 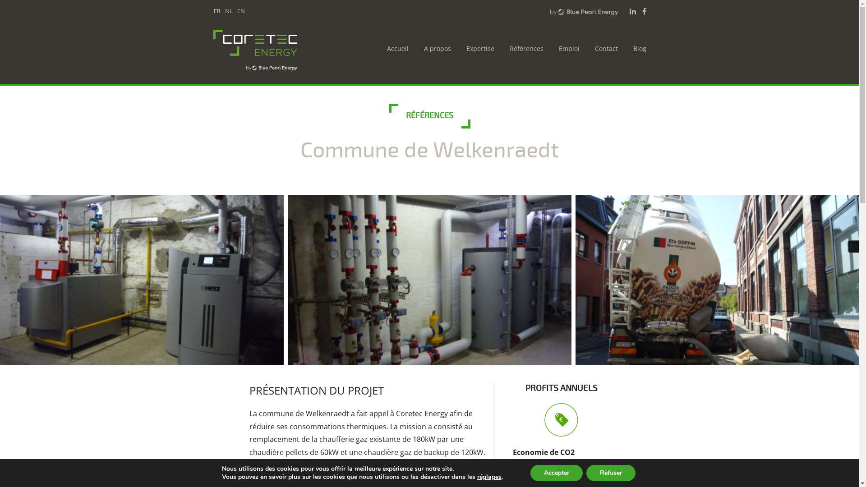 What do you see at coordinates (557, 473) in the screenshot?
I see `Accepter` at bounding box center [557, 473].